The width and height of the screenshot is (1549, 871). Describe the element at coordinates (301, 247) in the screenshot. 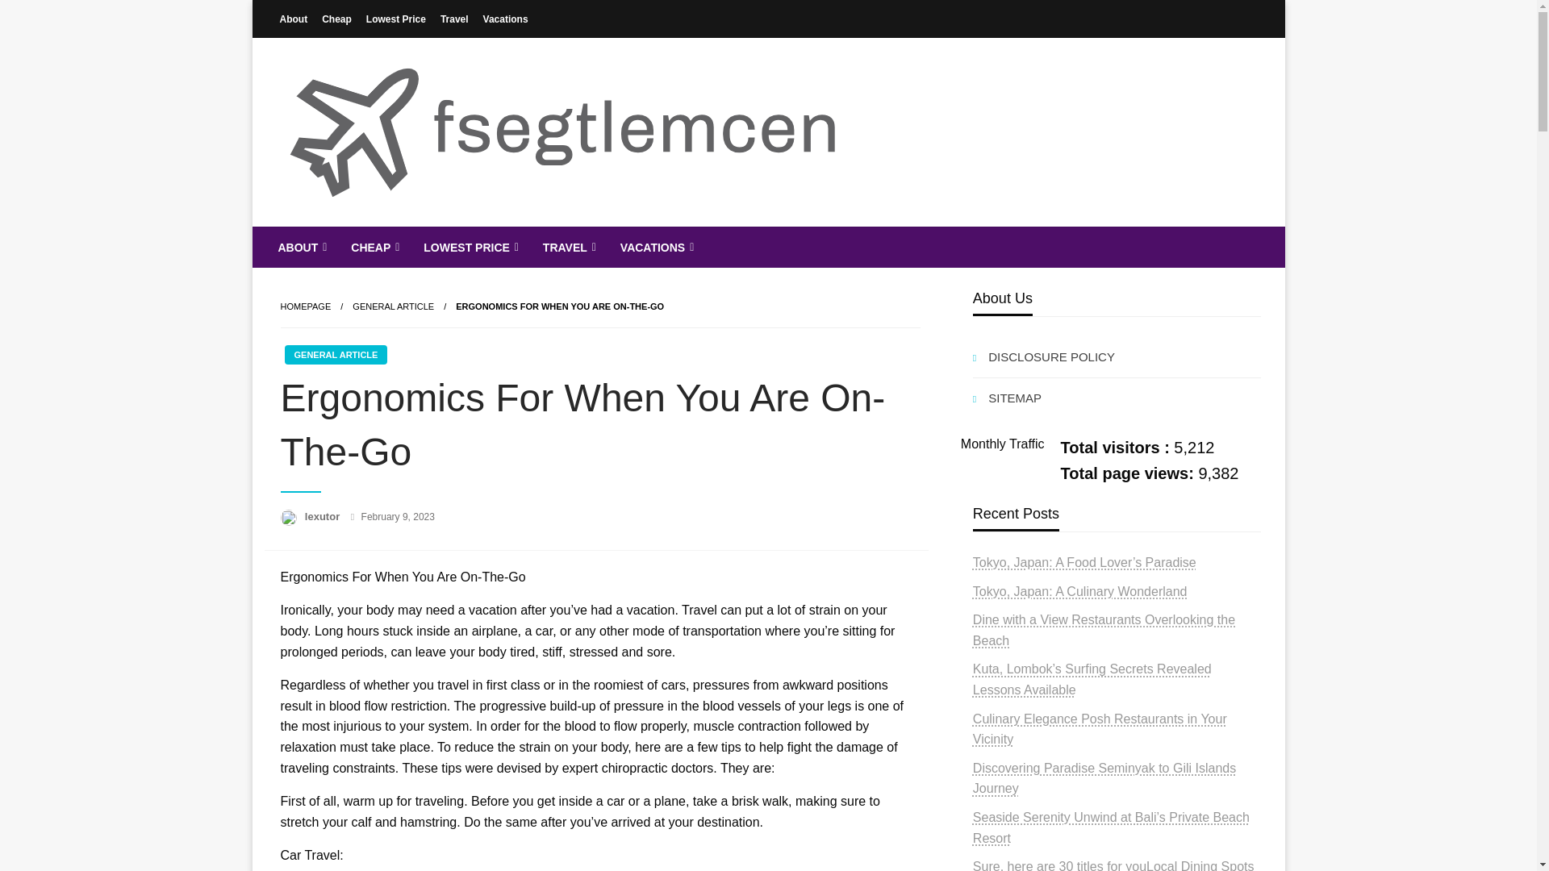

I see `ABOUT` at that location.